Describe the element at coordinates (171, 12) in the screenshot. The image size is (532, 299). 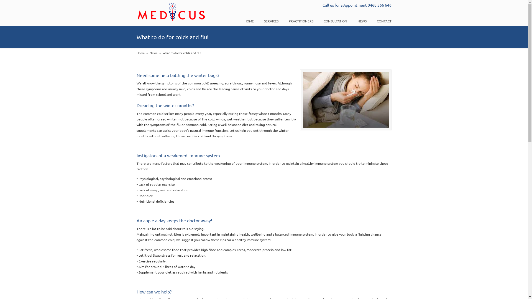
I see `Medicus` at that location.